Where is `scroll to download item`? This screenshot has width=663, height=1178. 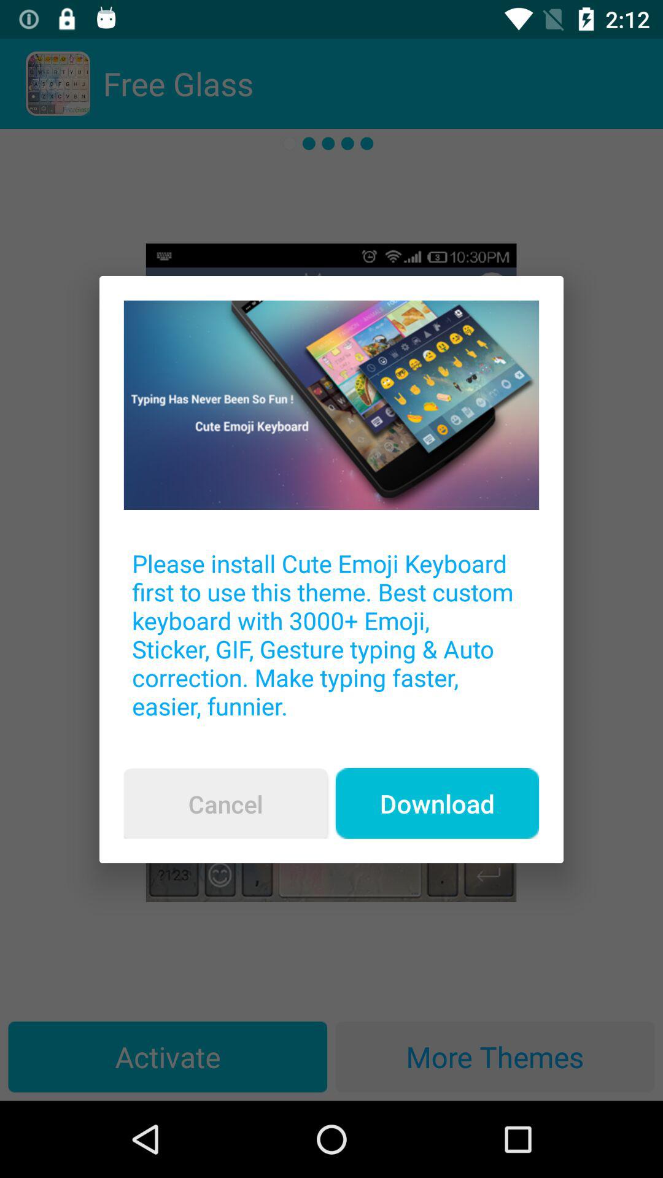 scroll to download item is located at coordinates (437, 803).